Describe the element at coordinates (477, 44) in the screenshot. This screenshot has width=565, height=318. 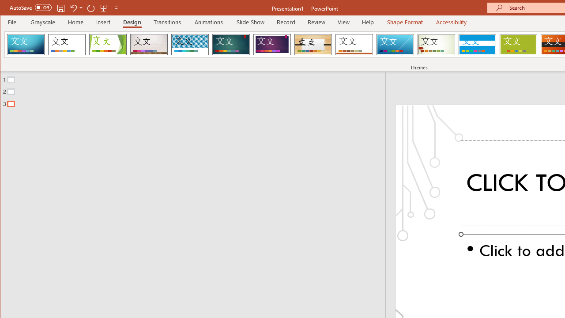
I see `Banded` at that location.